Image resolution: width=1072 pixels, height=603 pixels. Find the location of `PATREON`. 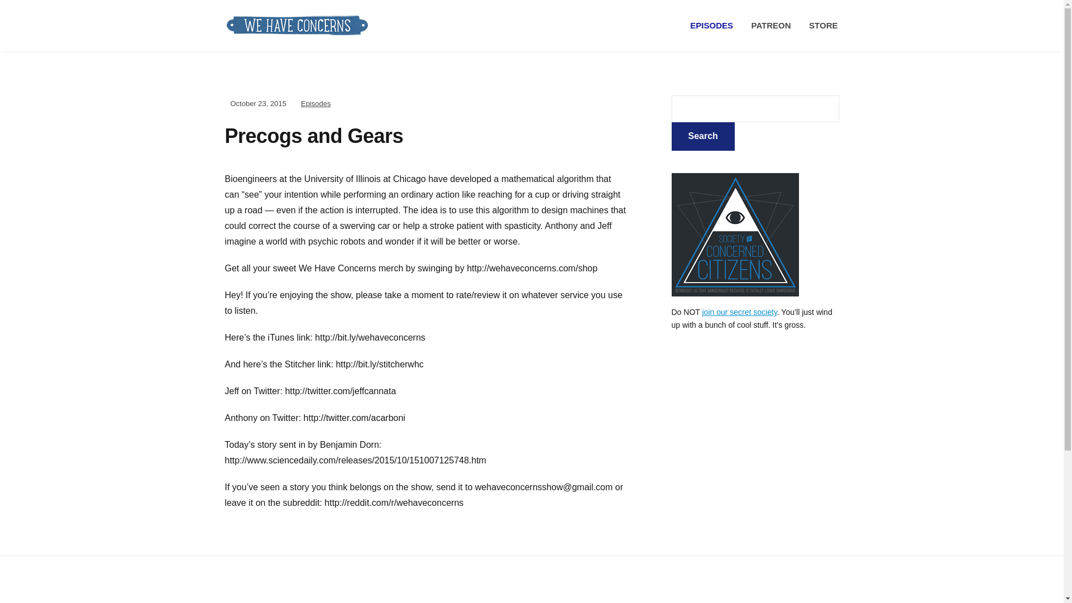

PATREON is located at coordinates (771, 26).